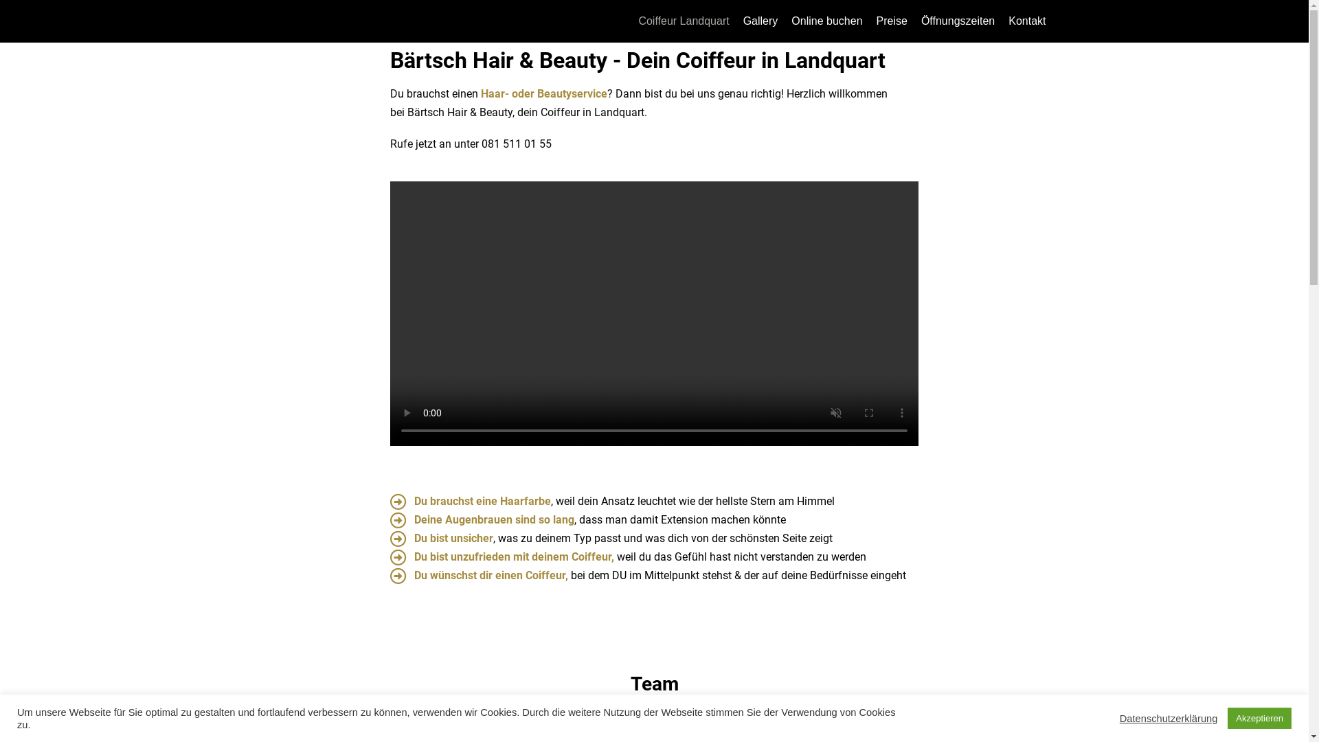  What do you see at coordinates (827, 21) in the screenshot?
I see `Online buchen` at bounding box center [827, 21].